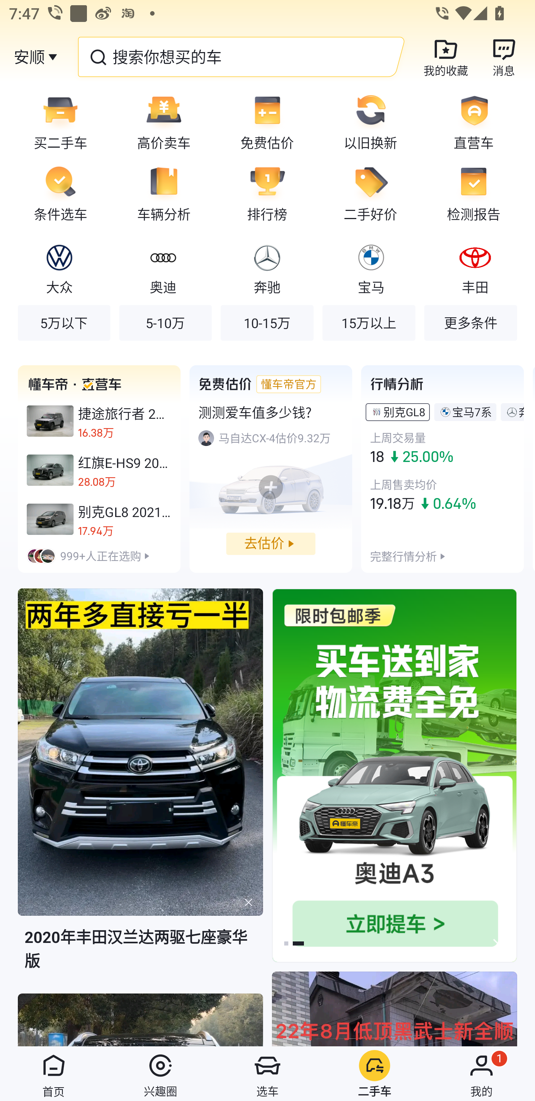 Image resolution: width=535 pixels, height=1101 pixels. What do you see at coordinates (267, 193) in the screenshot?
I see `排行榜` at bounding box center [267, 193].